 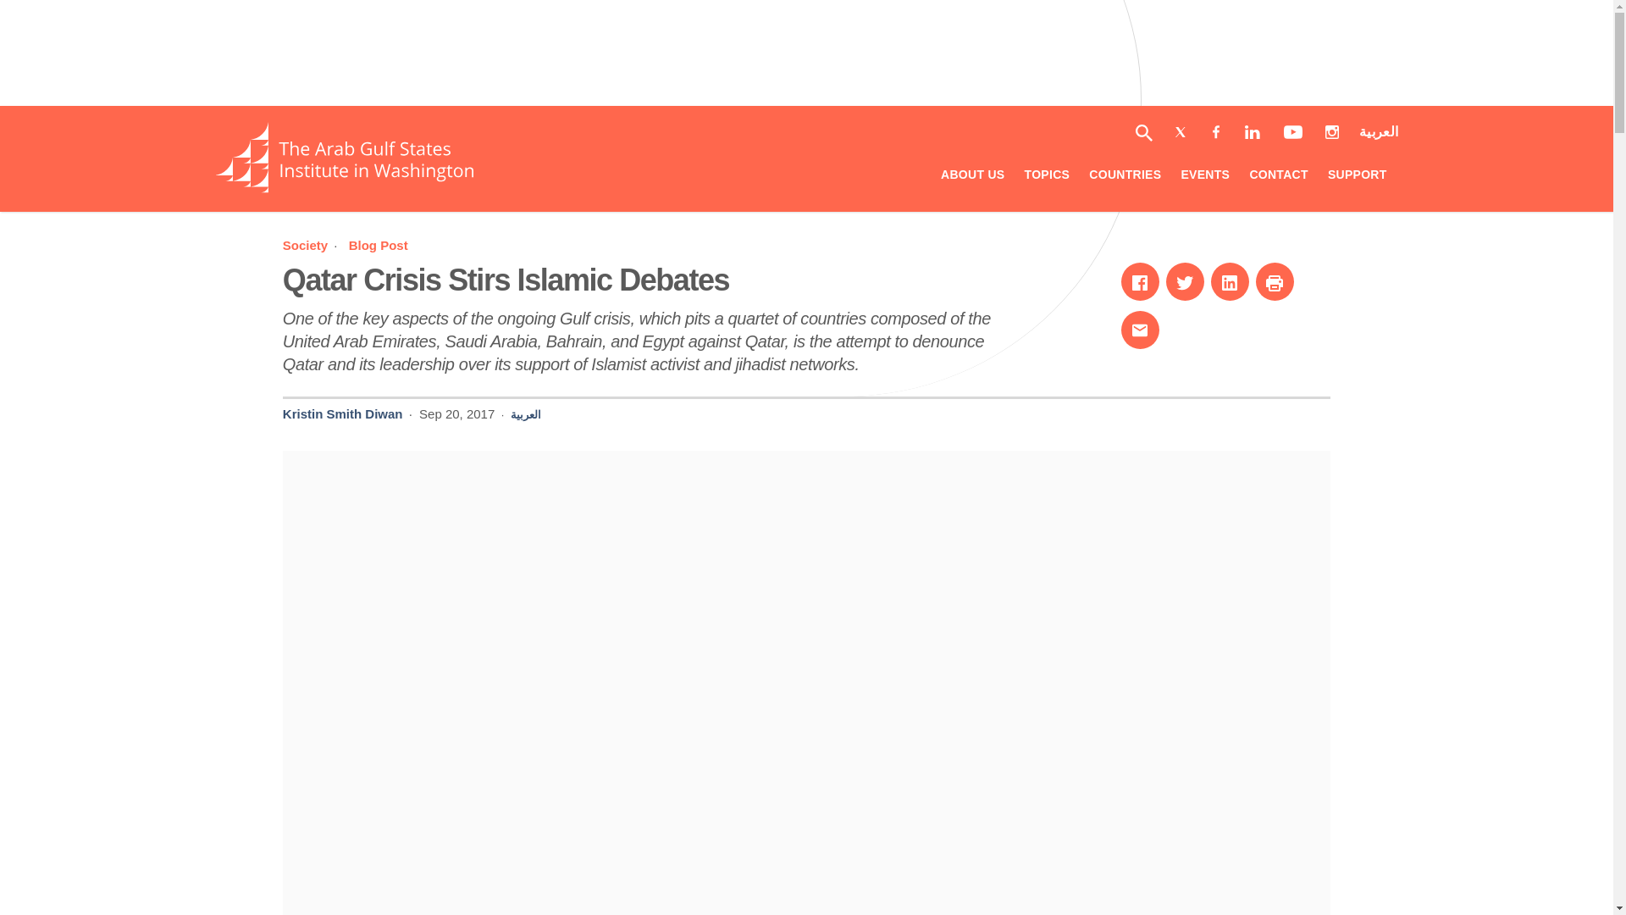 I want to click on SUPPORT, so click(x=1357, y=176).